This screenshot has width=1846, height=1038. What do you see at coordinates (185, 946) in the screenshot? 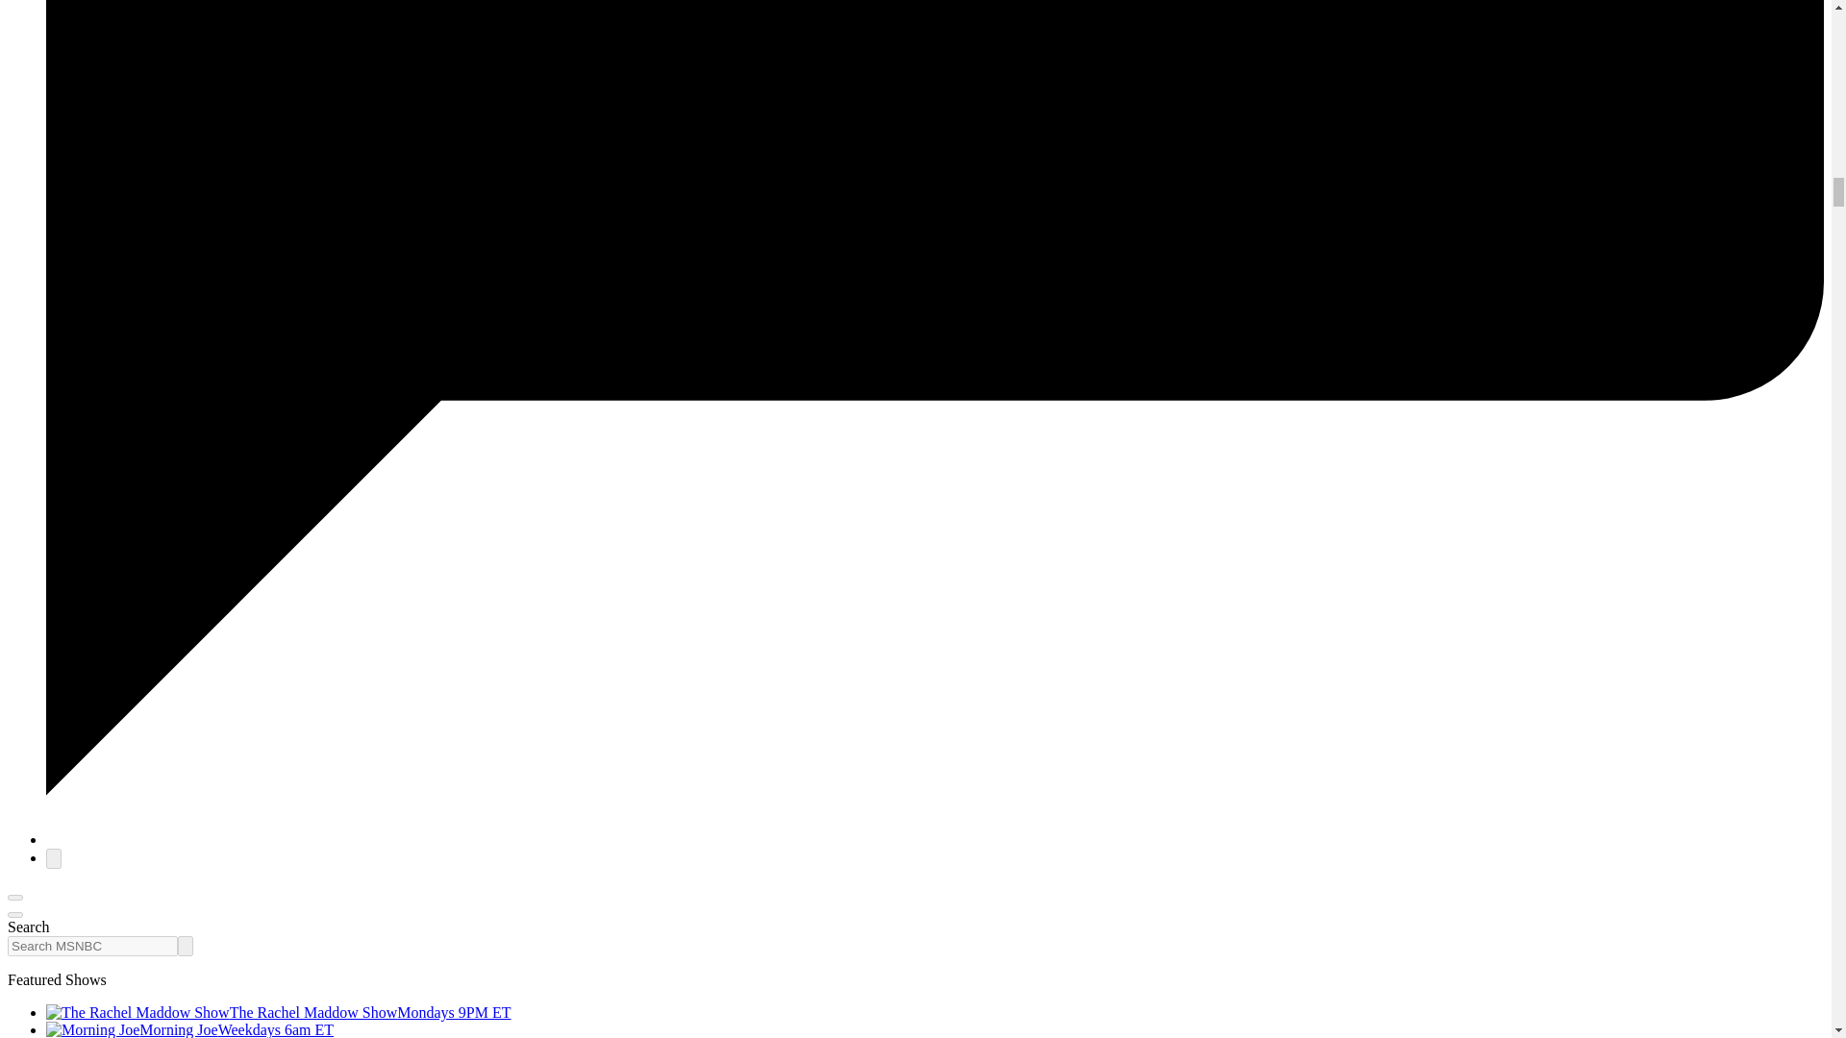
I see `Search` at bounding box center [185, 946].